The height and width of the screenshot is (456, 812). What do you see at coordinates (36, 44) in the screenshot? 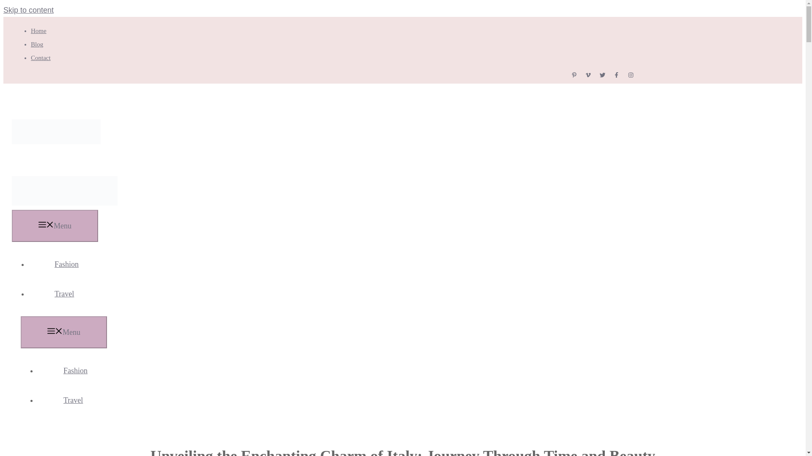
I see `Blog` at bounding box center [36, 44].